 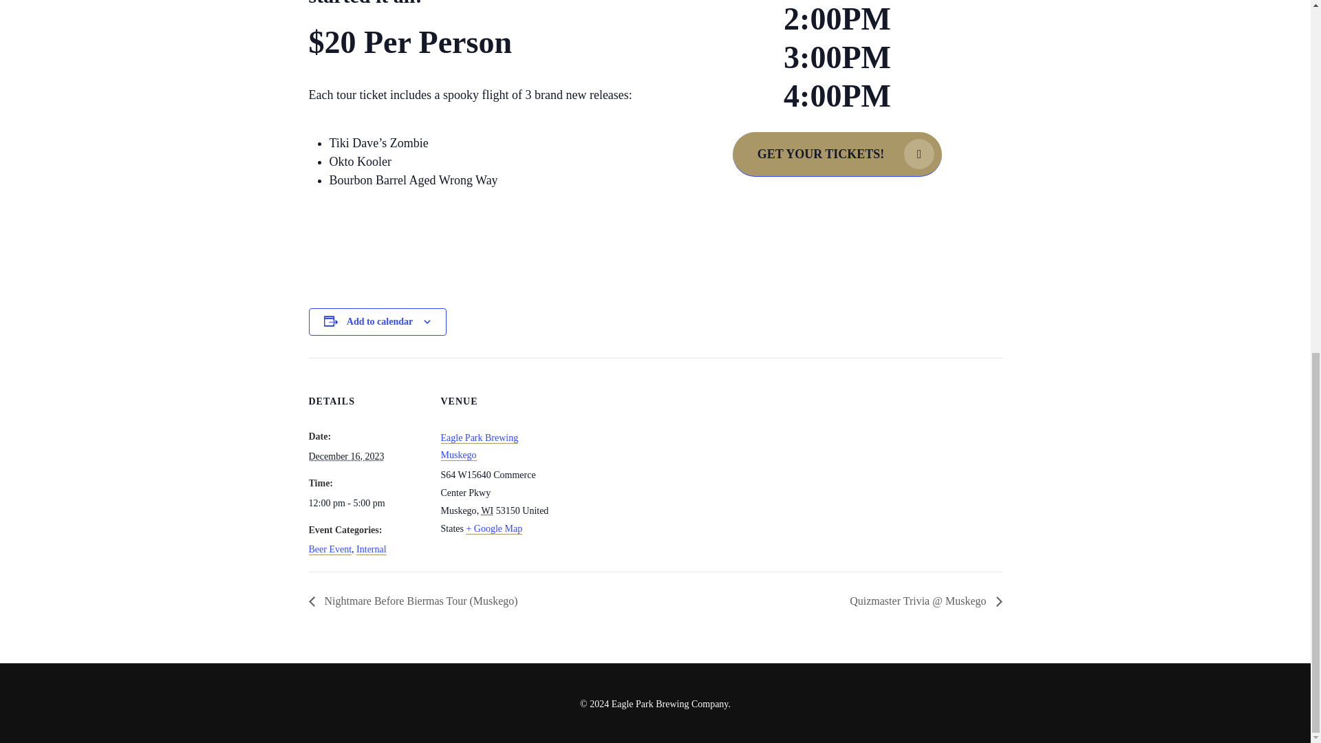 I want to click on Click to view a Google Map, so click(x=494, y=528).